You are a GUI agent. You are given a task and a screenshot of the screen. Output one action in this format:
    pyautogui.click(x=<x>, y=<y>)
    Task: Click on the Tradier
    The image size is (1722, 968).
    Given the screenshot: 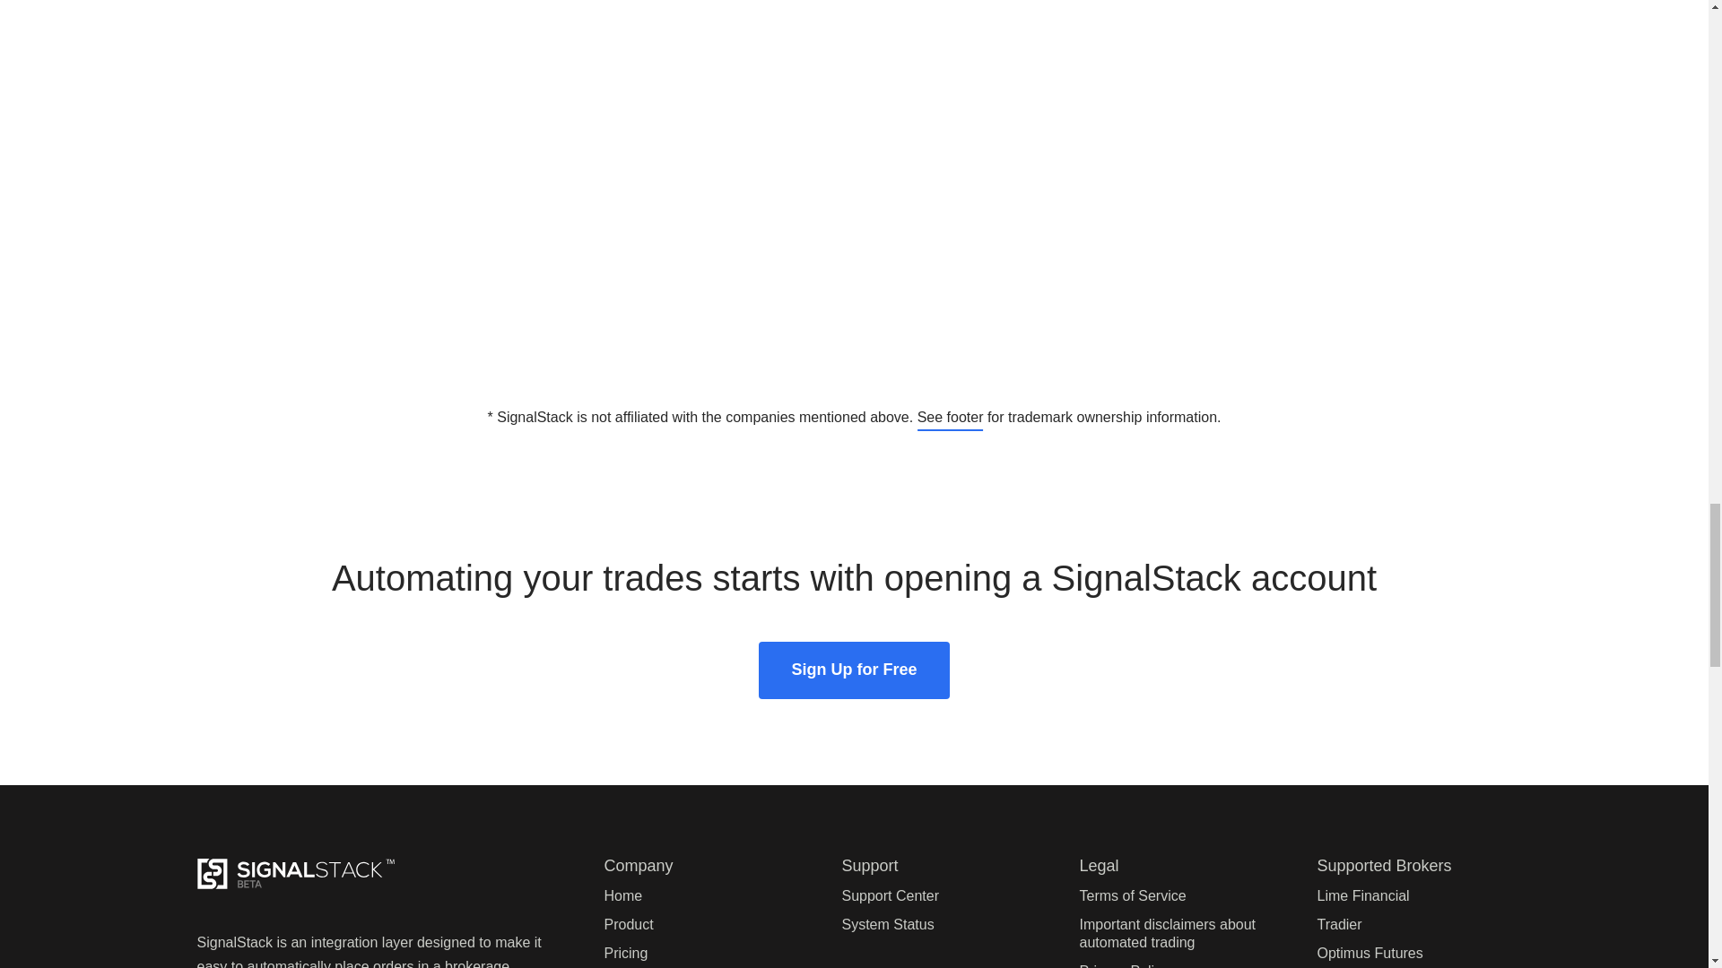 What is the action you would take?
    pyautogui.click(x=1339, y=924)
    